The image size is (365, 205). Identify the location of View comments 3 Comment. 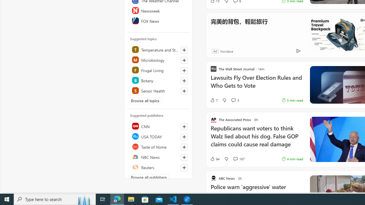
(235, 100).